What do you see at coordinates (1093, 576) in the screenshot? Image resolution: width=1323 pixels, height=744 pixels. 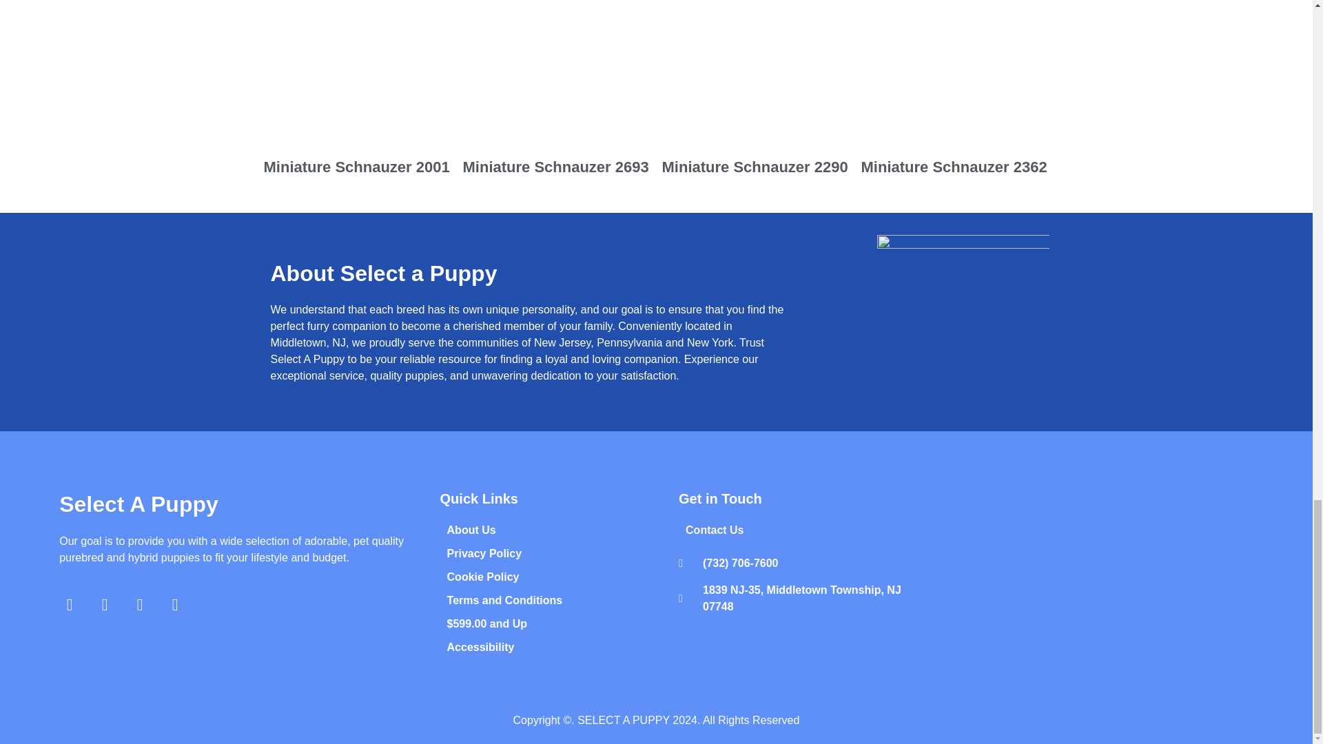 I see `Select A Puppy, 1839 NJ-35, Middletown Township, NJ 07748` at bounding box center [1093, 576].